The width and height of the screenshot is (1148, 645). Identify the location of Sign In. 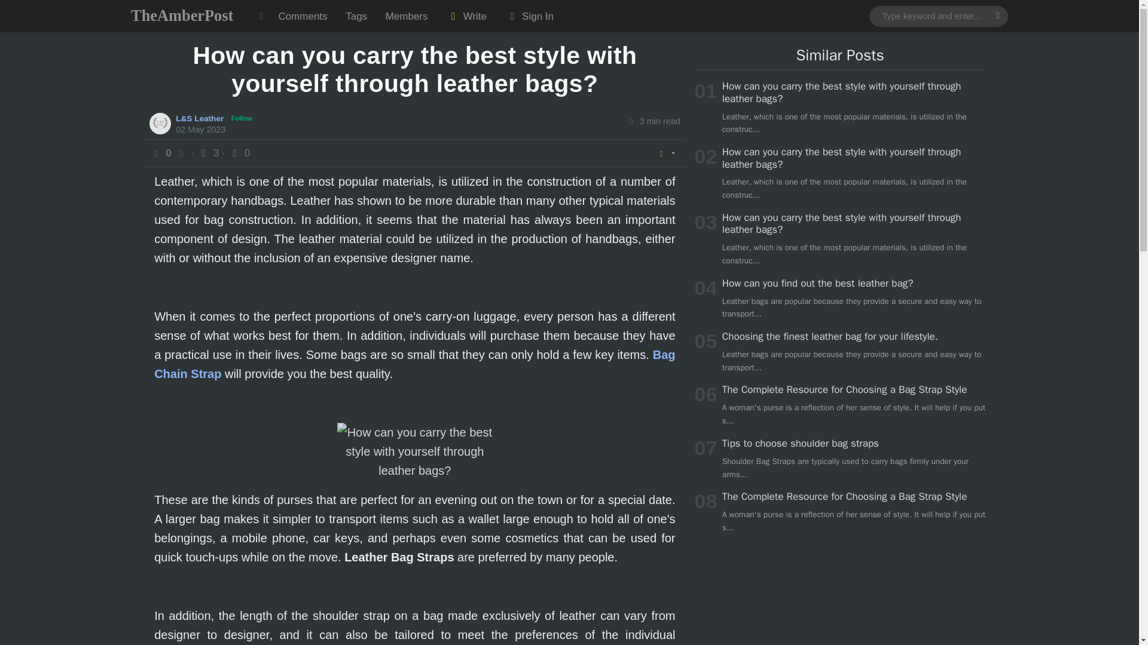
(529, 16).